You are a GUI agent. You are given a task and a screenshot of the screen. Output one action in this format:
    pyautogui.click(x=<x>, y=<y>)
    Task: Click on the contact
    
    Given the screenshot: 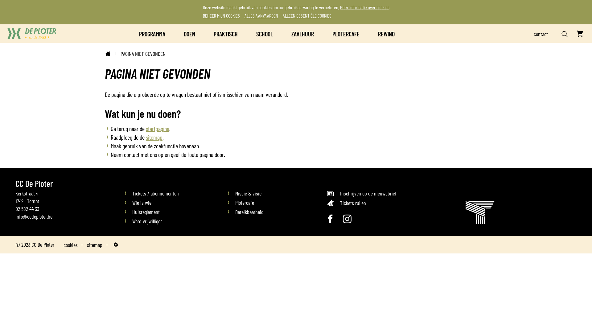 What is the action you would take?
    pyautogui.click(x=541, y=34)
    